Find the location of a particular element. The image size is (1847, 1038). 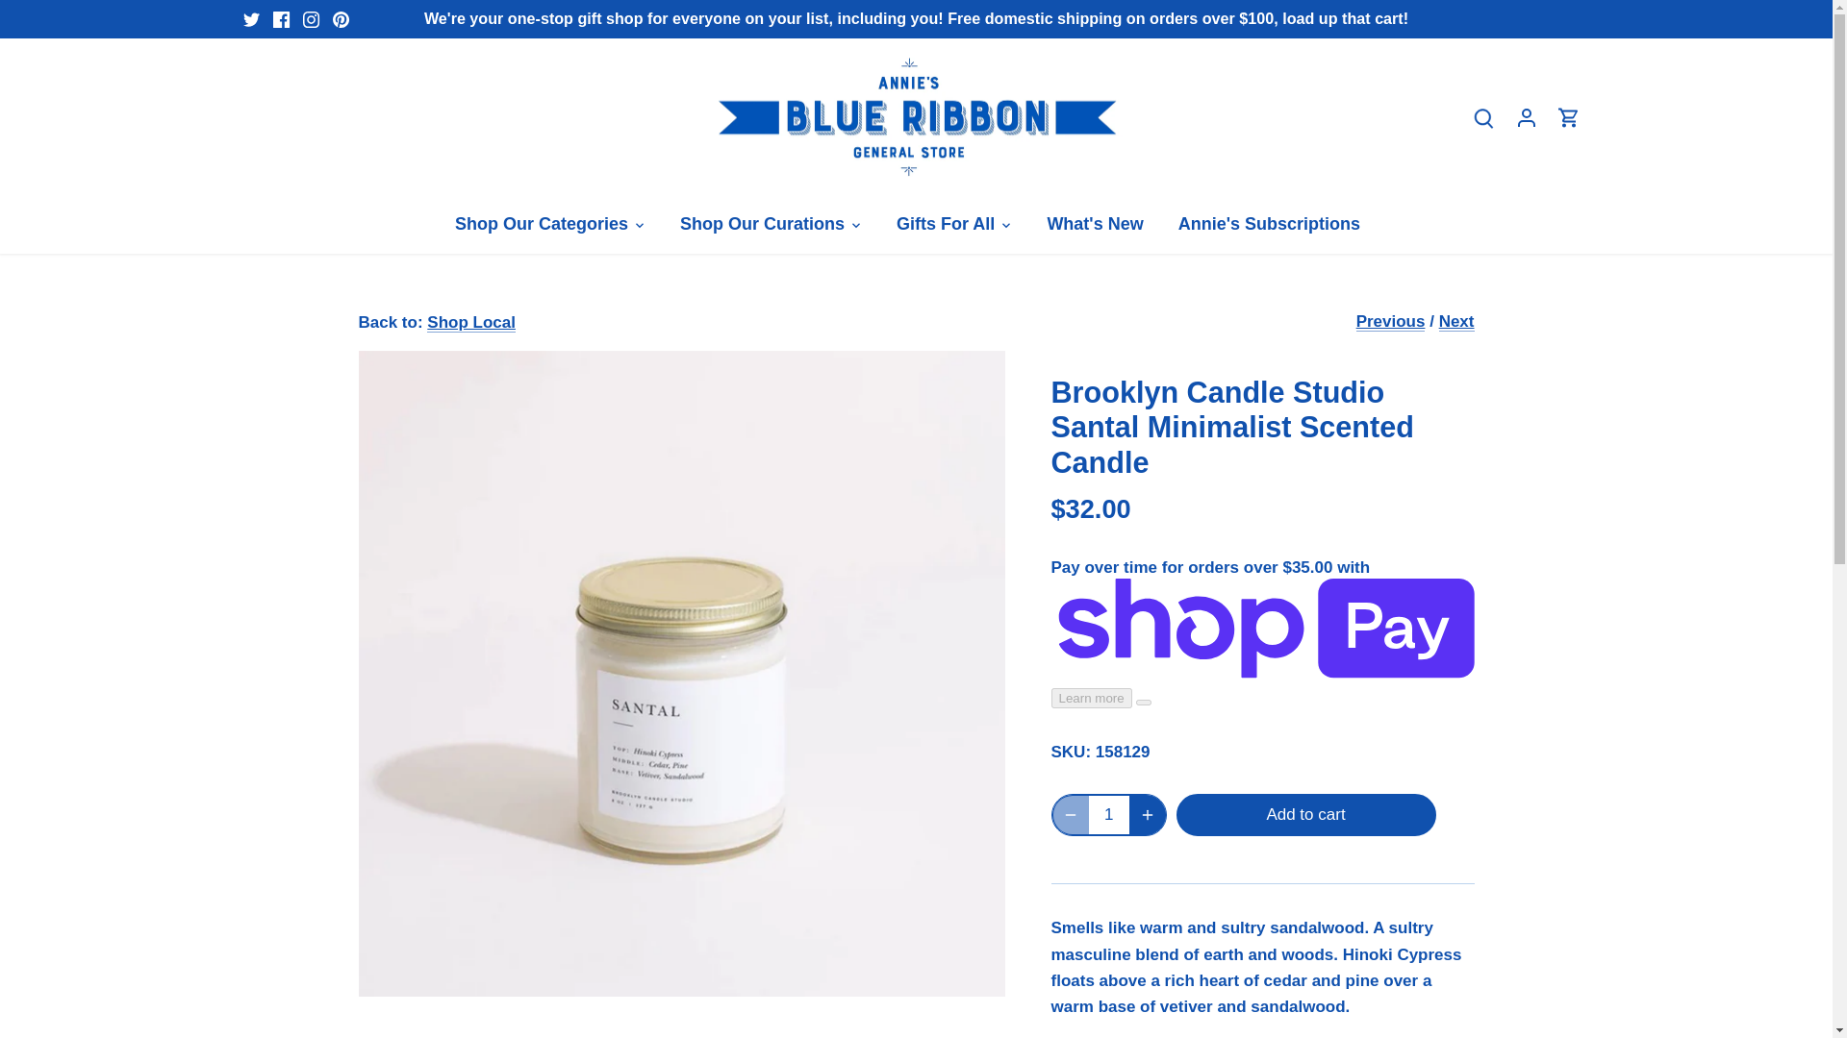

Instagram is located at coordinates (311, 19).